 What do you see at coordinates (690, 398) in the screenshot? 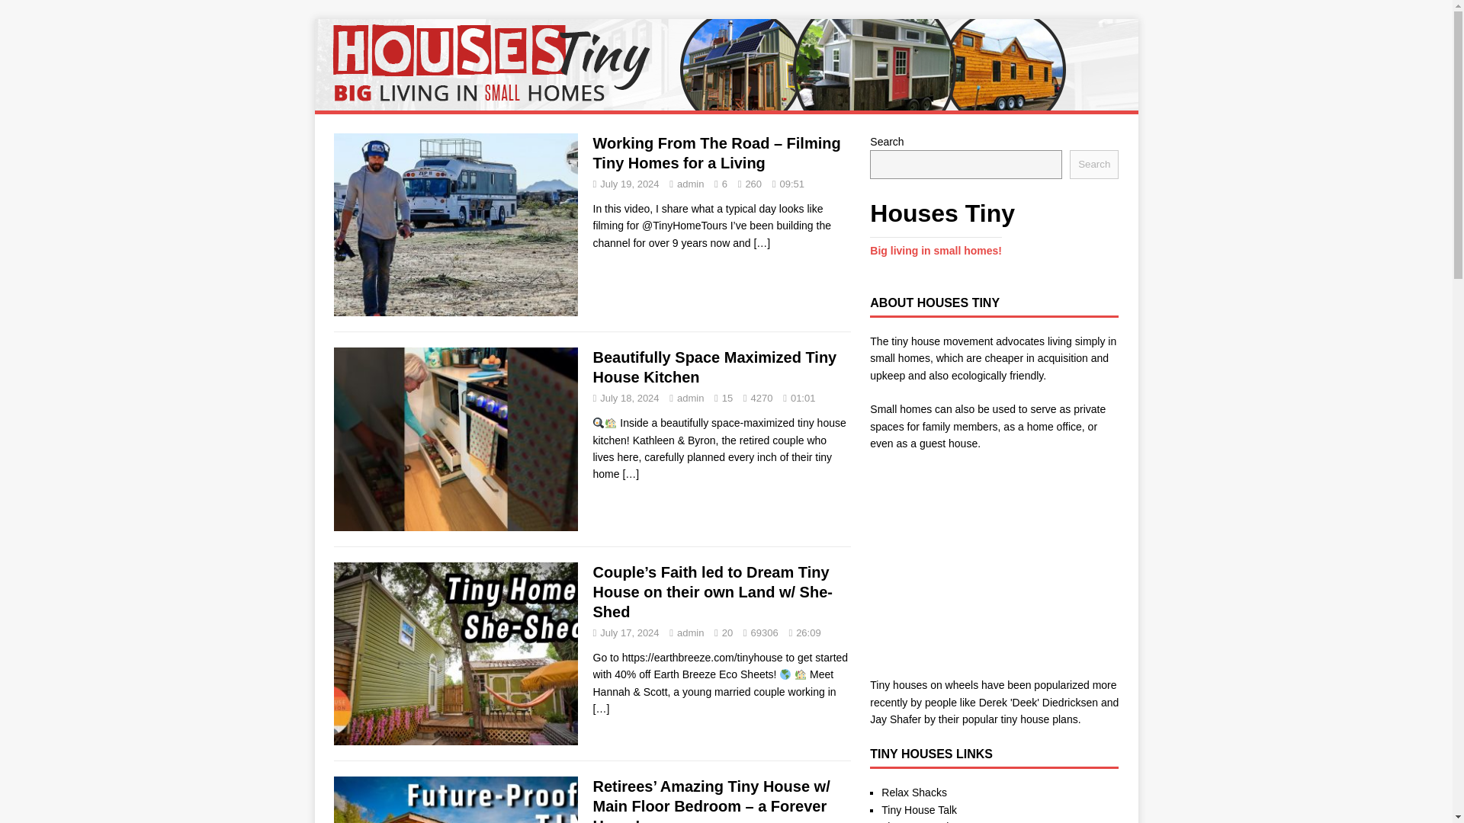
I see `admin` at bounding box center [690, 398].